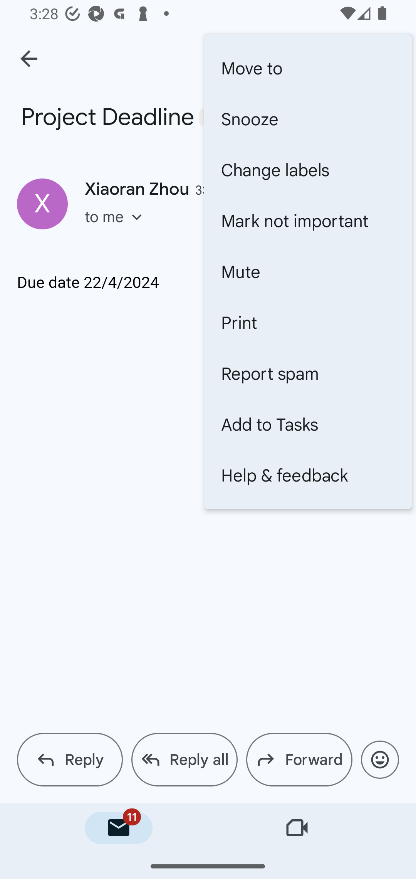  What do you see at coordinates (308, 322) in the screenshot?
I see `Print` at bounding box center [308, 322].